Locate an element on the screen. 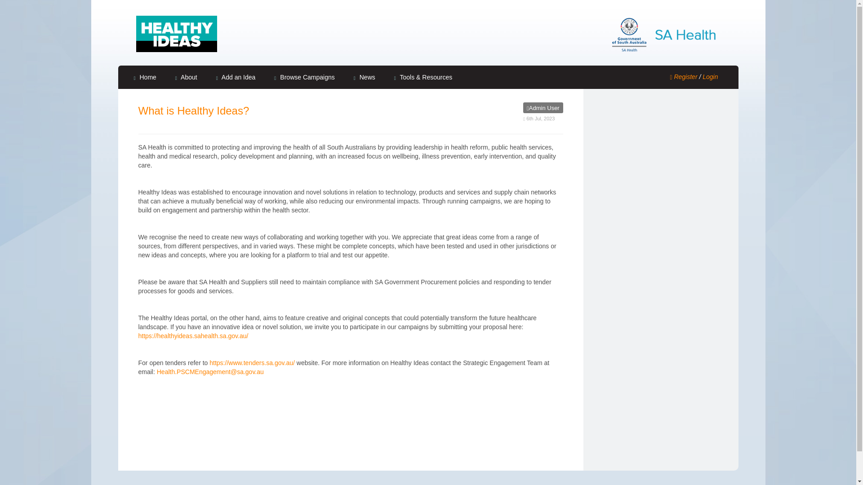  Browse Campaigns is located at coordinates (304, 77).